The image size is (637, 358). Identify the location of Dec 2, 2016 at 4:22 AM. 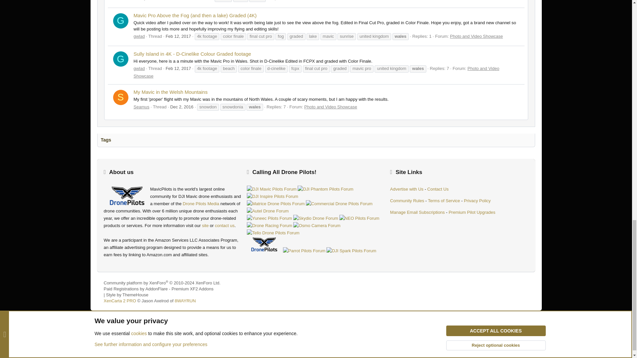
(182, 107).